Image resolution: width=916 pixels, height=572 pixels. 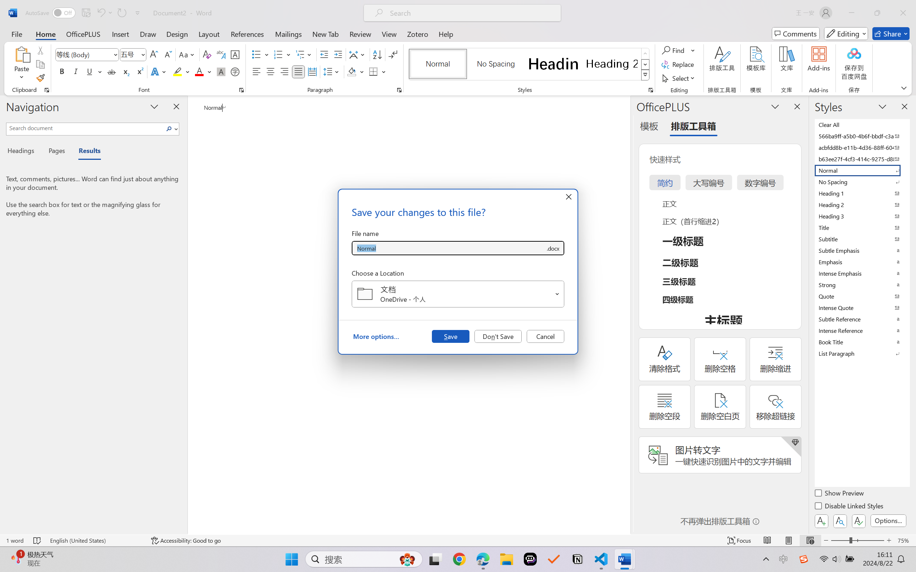 I want to click on Shading RGB(0, 0, 0), so click(x=351, y=71).